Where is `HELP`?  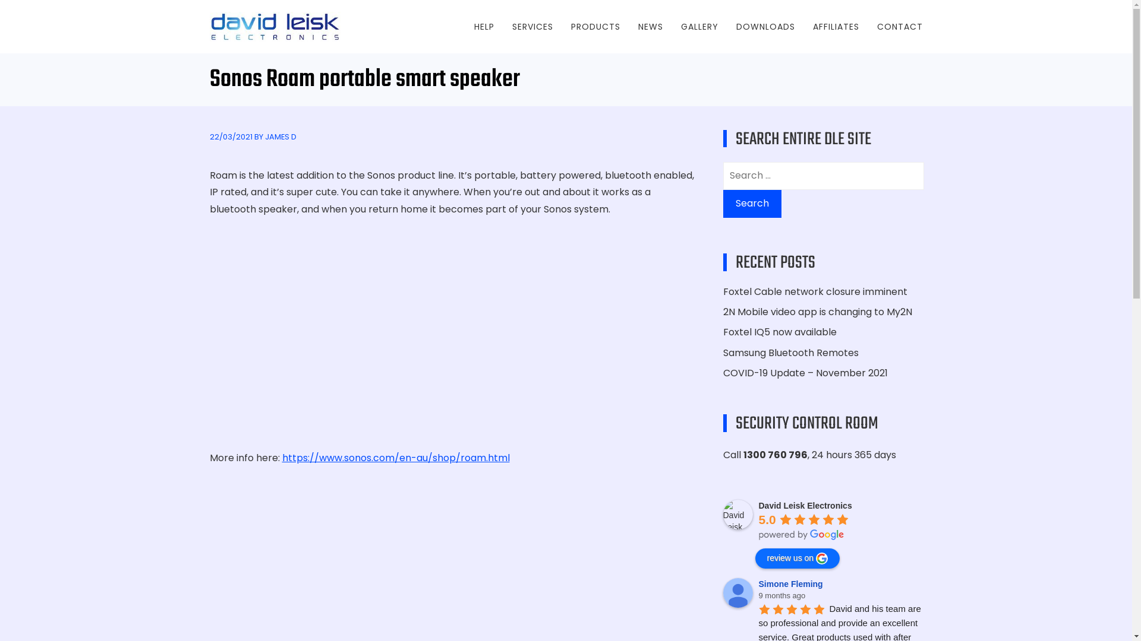
HELP is located at coordinates (484, 27).